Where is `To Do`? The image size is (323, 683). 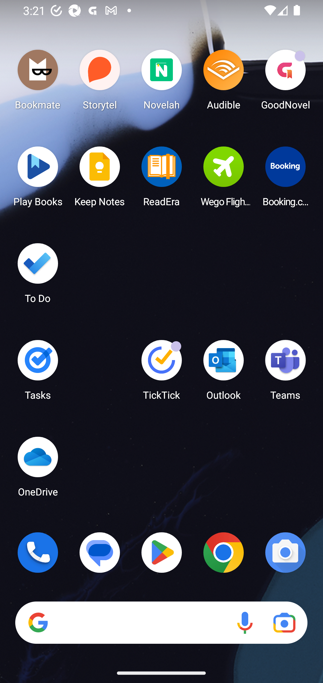
To Do is located at coordinates (38, 276).